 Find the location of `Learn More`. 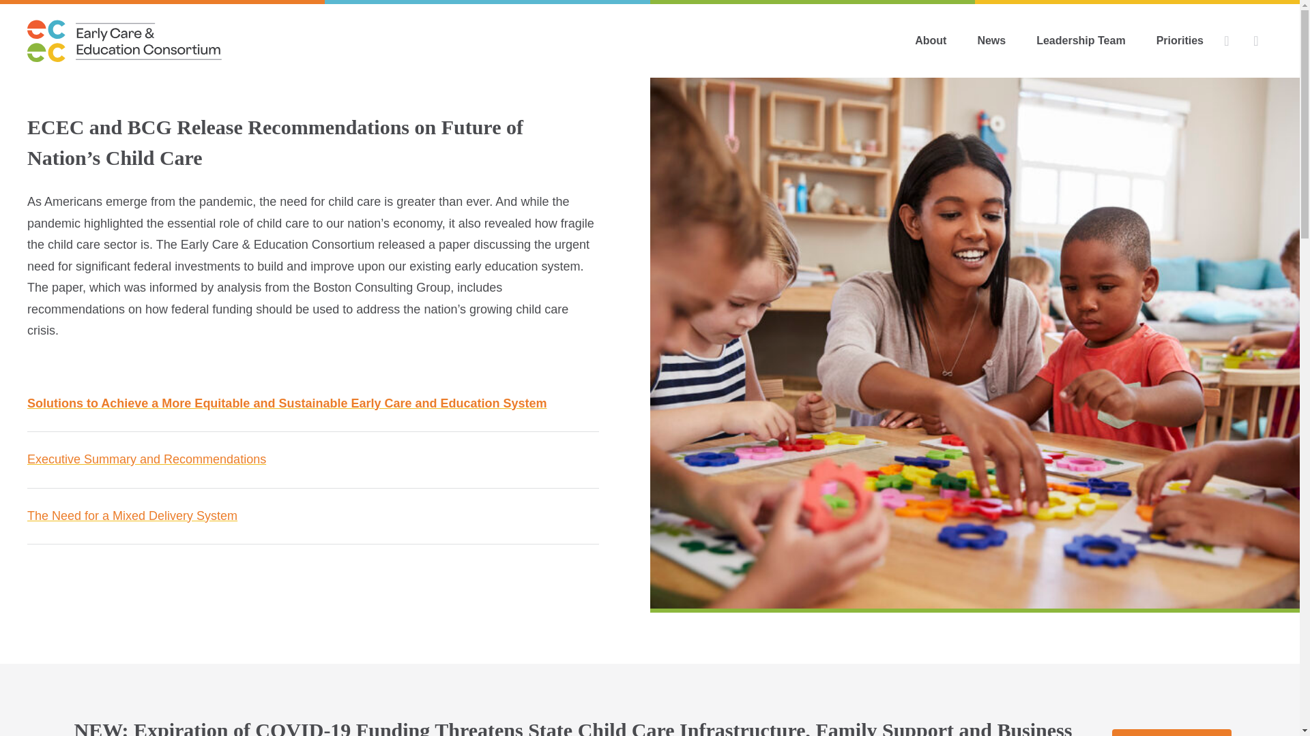

Learn More is located at coordinates (1171, 733).